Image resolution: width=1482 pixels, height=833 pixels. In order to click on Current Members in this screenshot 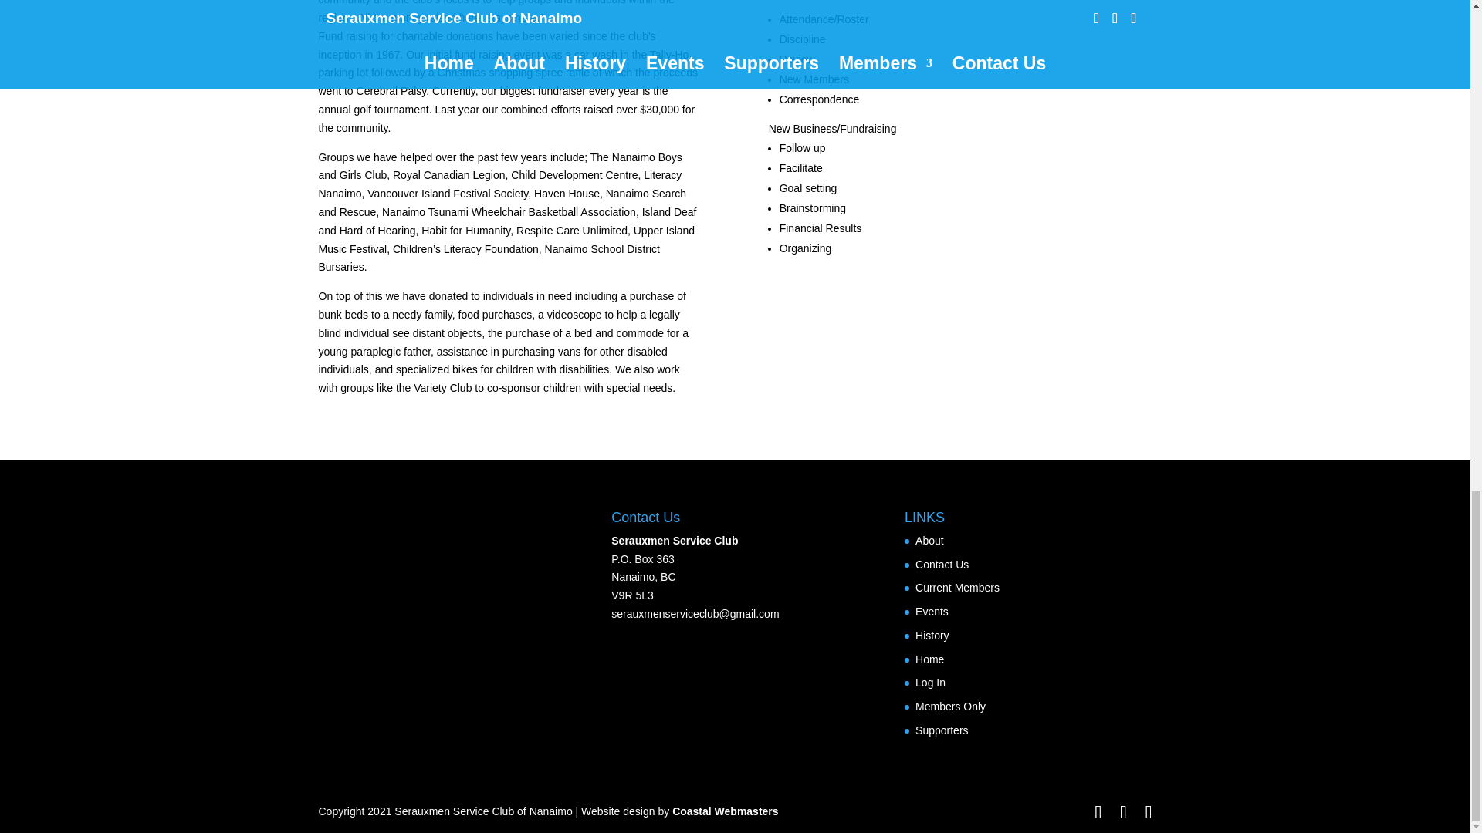, I will do `click(957, 588)`.